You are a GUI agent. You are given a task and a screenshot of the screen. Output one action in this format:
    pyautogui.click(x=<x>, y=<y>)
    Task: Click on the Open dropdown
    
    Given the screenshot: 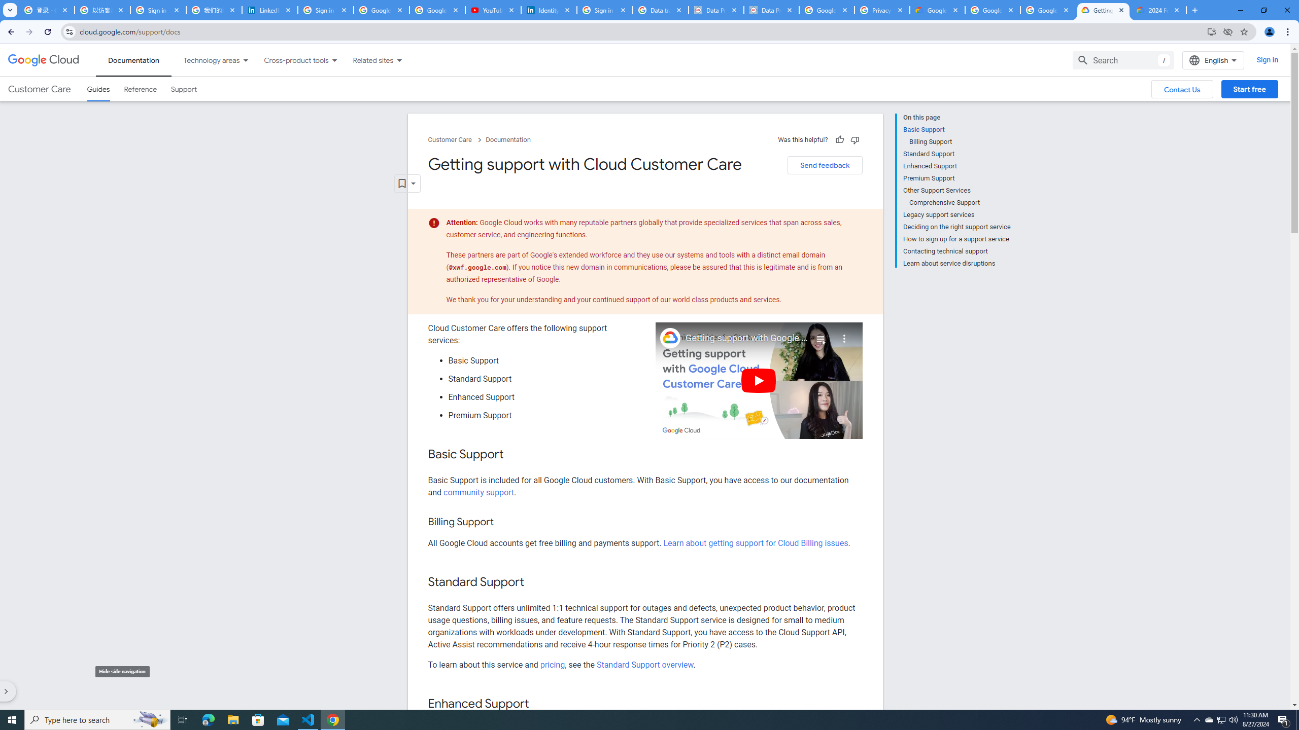 What is the action you would take?
    pyautogui.click(x=407, y=184)
    